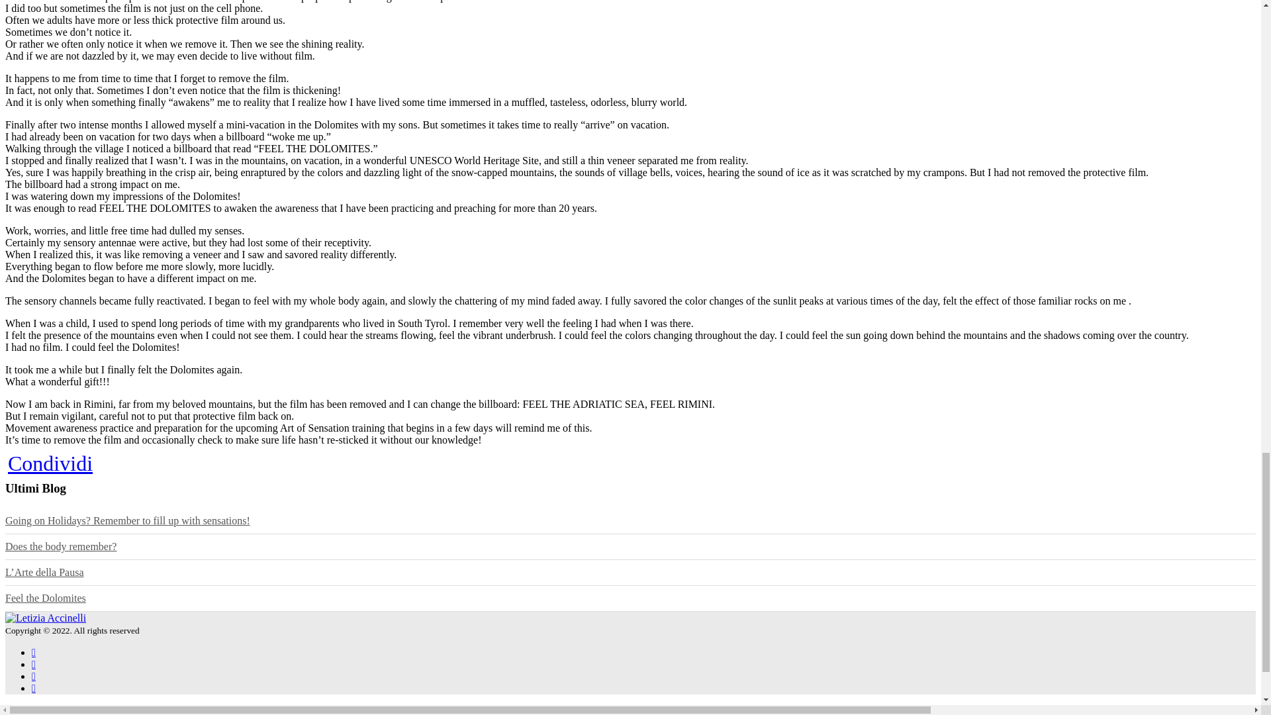 The width and height of the screenshot is (1271, 715). Describe the element at coordinates (45, 598) in the screenshot. I see `Feel the Dolomites` at that location.